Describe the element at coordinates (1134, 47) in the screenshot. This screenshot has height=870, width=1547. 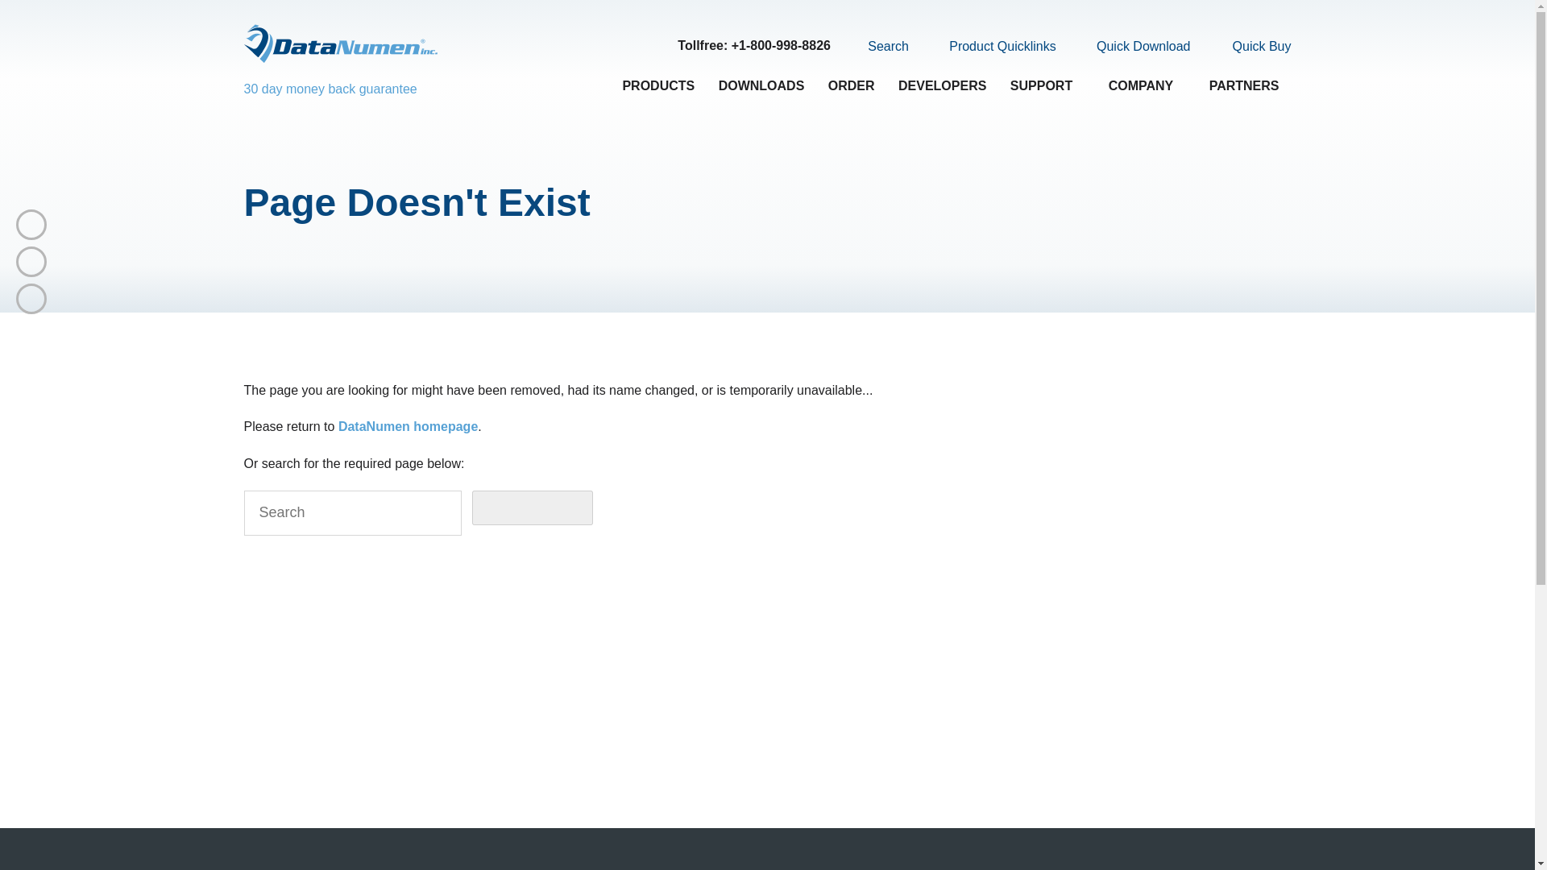
I see `Quick Download` at that location.